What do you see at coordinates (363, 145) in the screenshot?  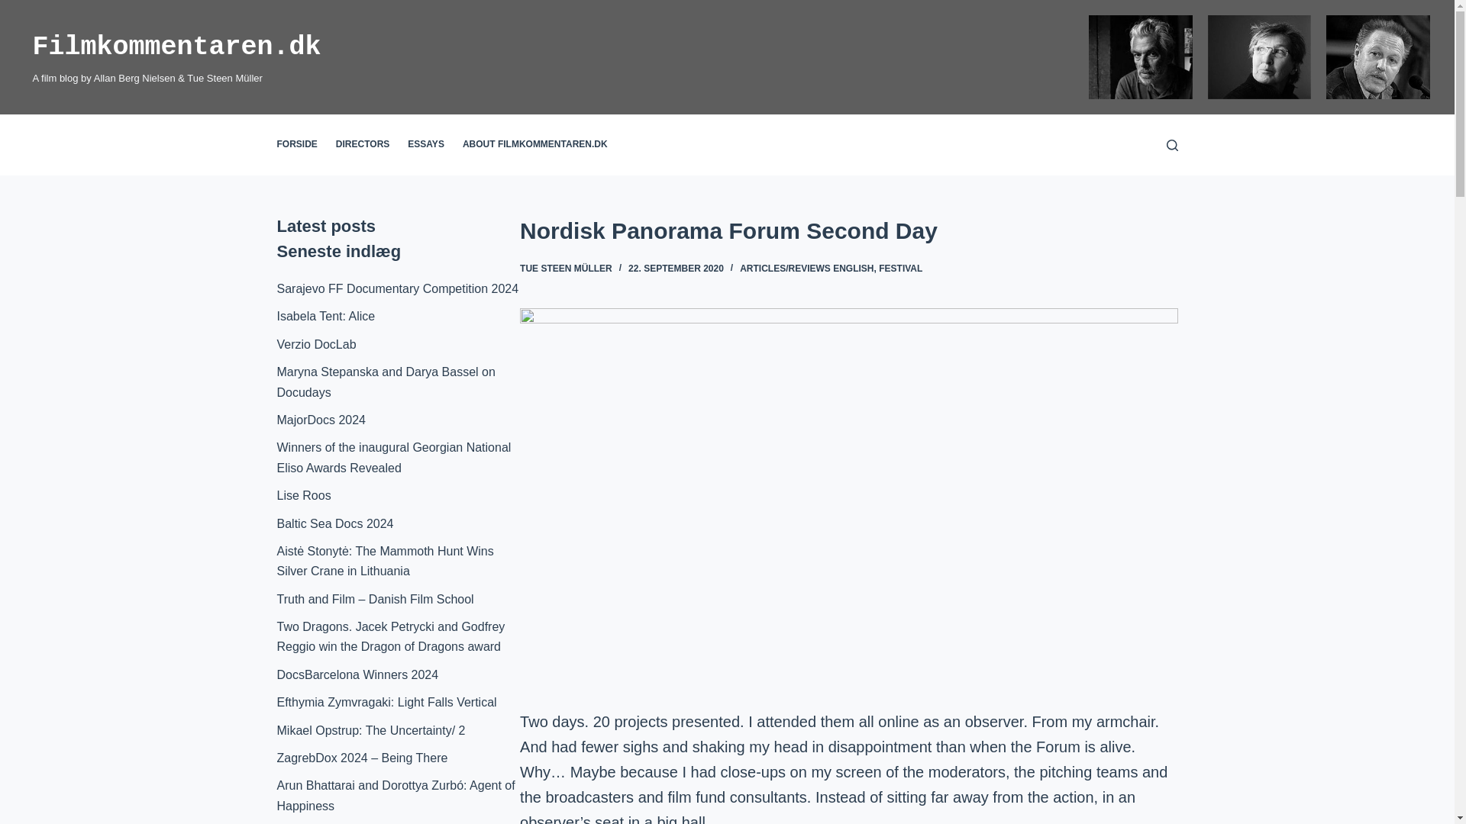 I see `DIRECTORS` at bounding box center [363, 145].